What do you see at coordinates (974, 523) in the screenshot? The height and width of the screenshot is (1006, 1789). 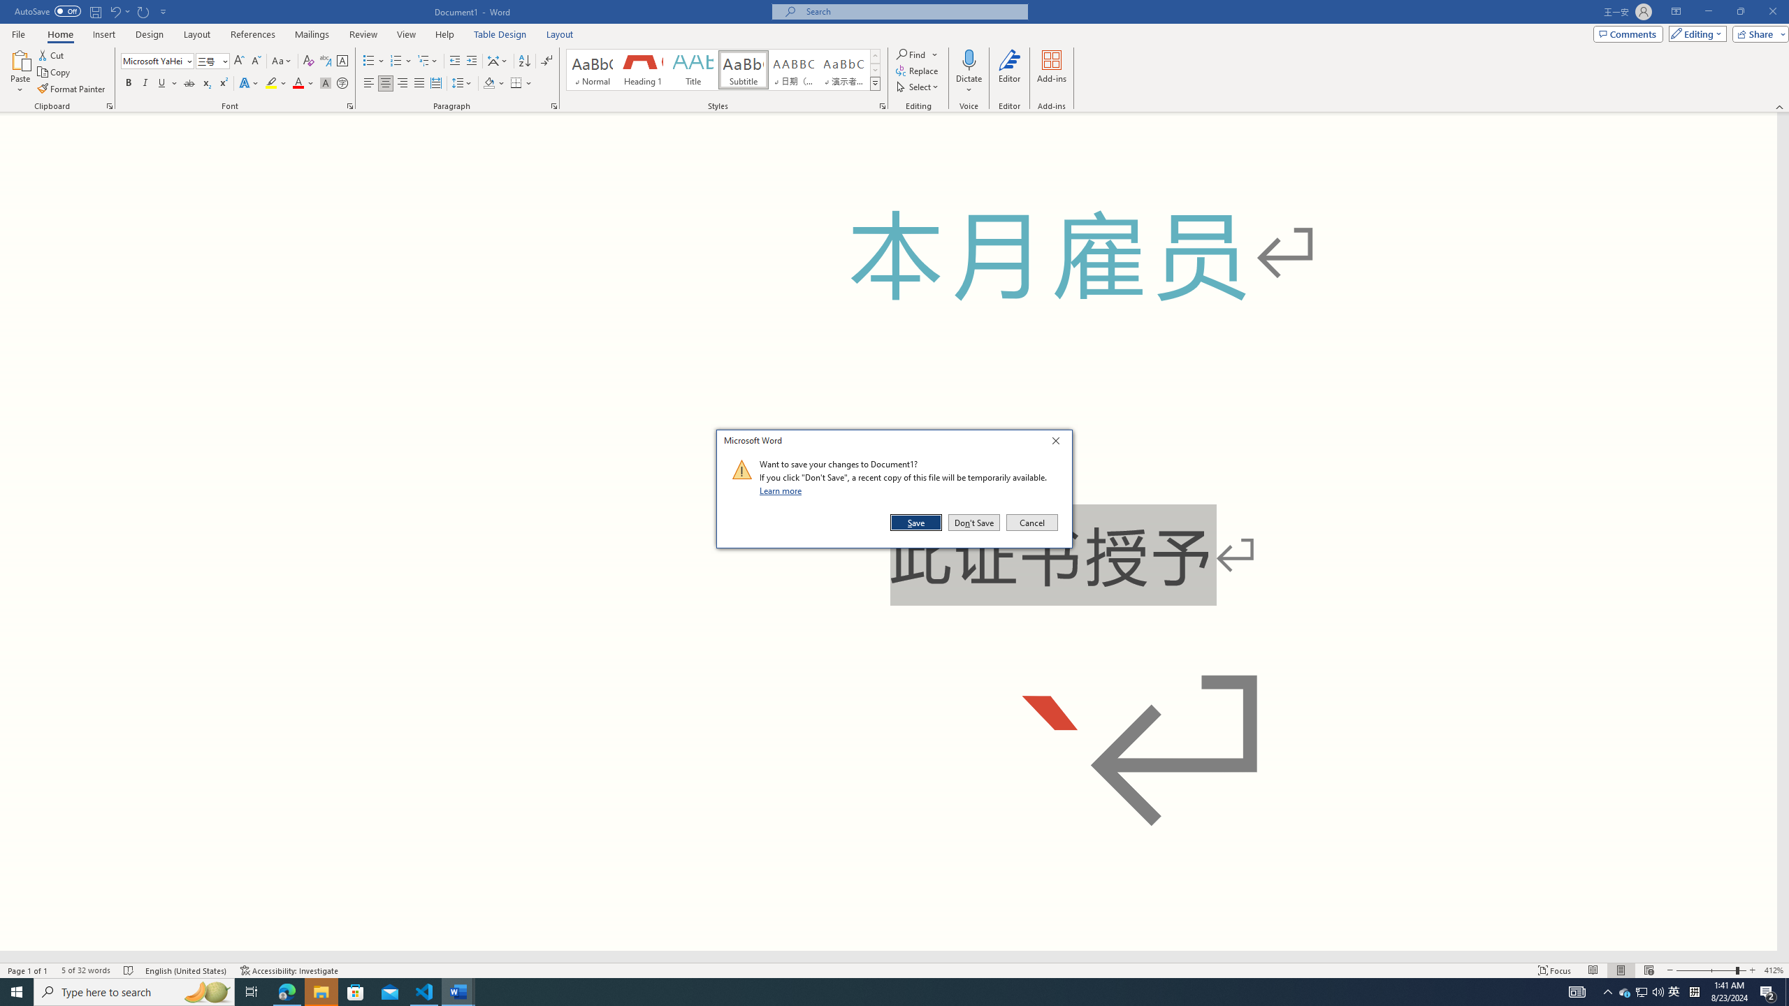 I see `Don't Save` at bounding box center [974, 523].